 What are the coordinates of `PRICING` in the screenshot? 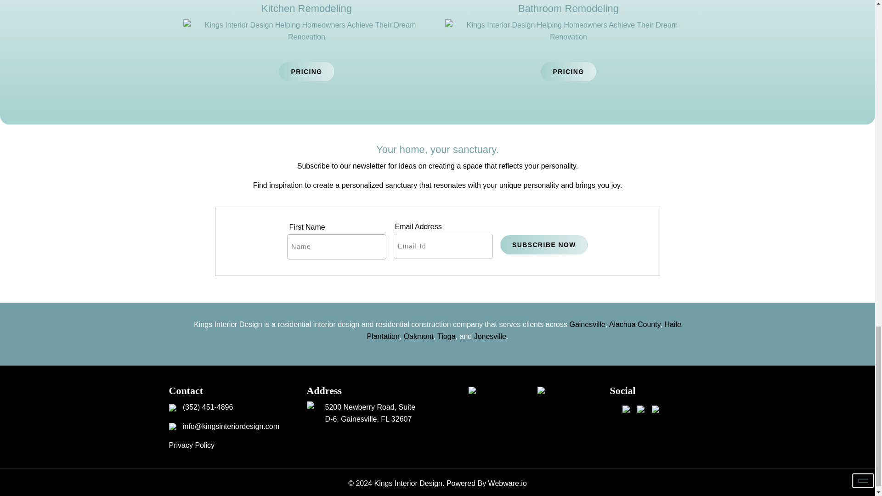 It's located at (568, 72).